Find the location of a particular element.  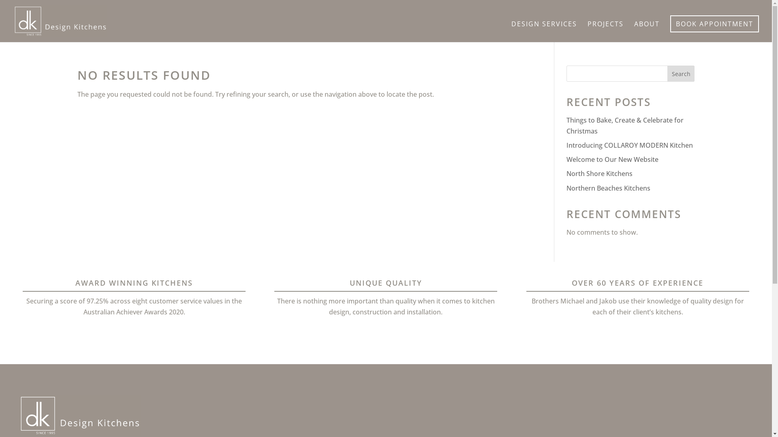

North Shore Kitchens is located at coordinates (600, 174).